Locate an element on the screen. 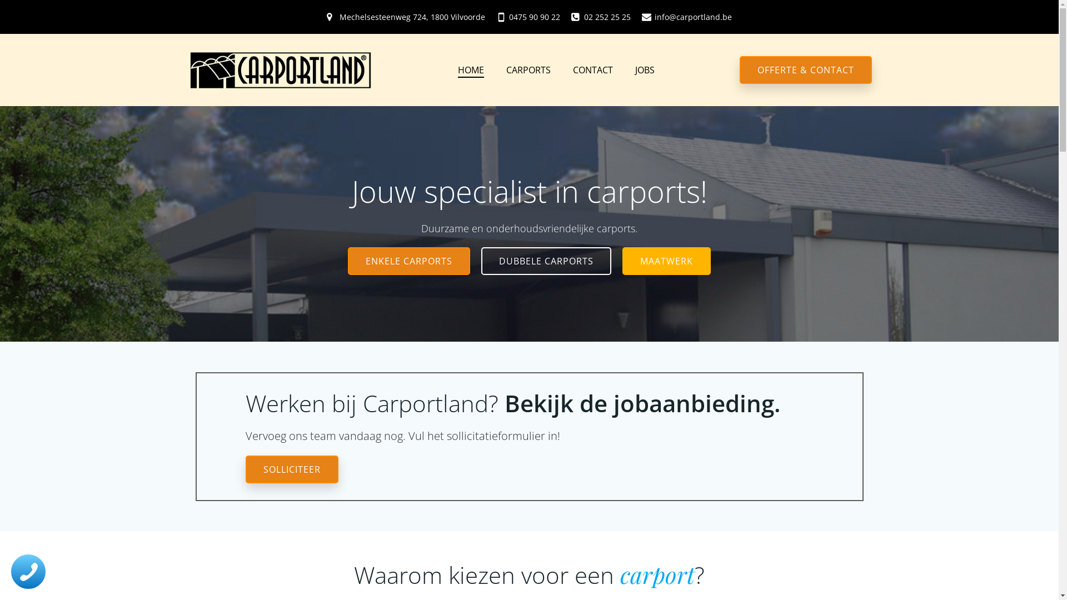 The width and height of the screenshot is (1067, 600). Mechelsesteenweg 724, 1800 Vilvoorde is located at coordinates (406, 17).